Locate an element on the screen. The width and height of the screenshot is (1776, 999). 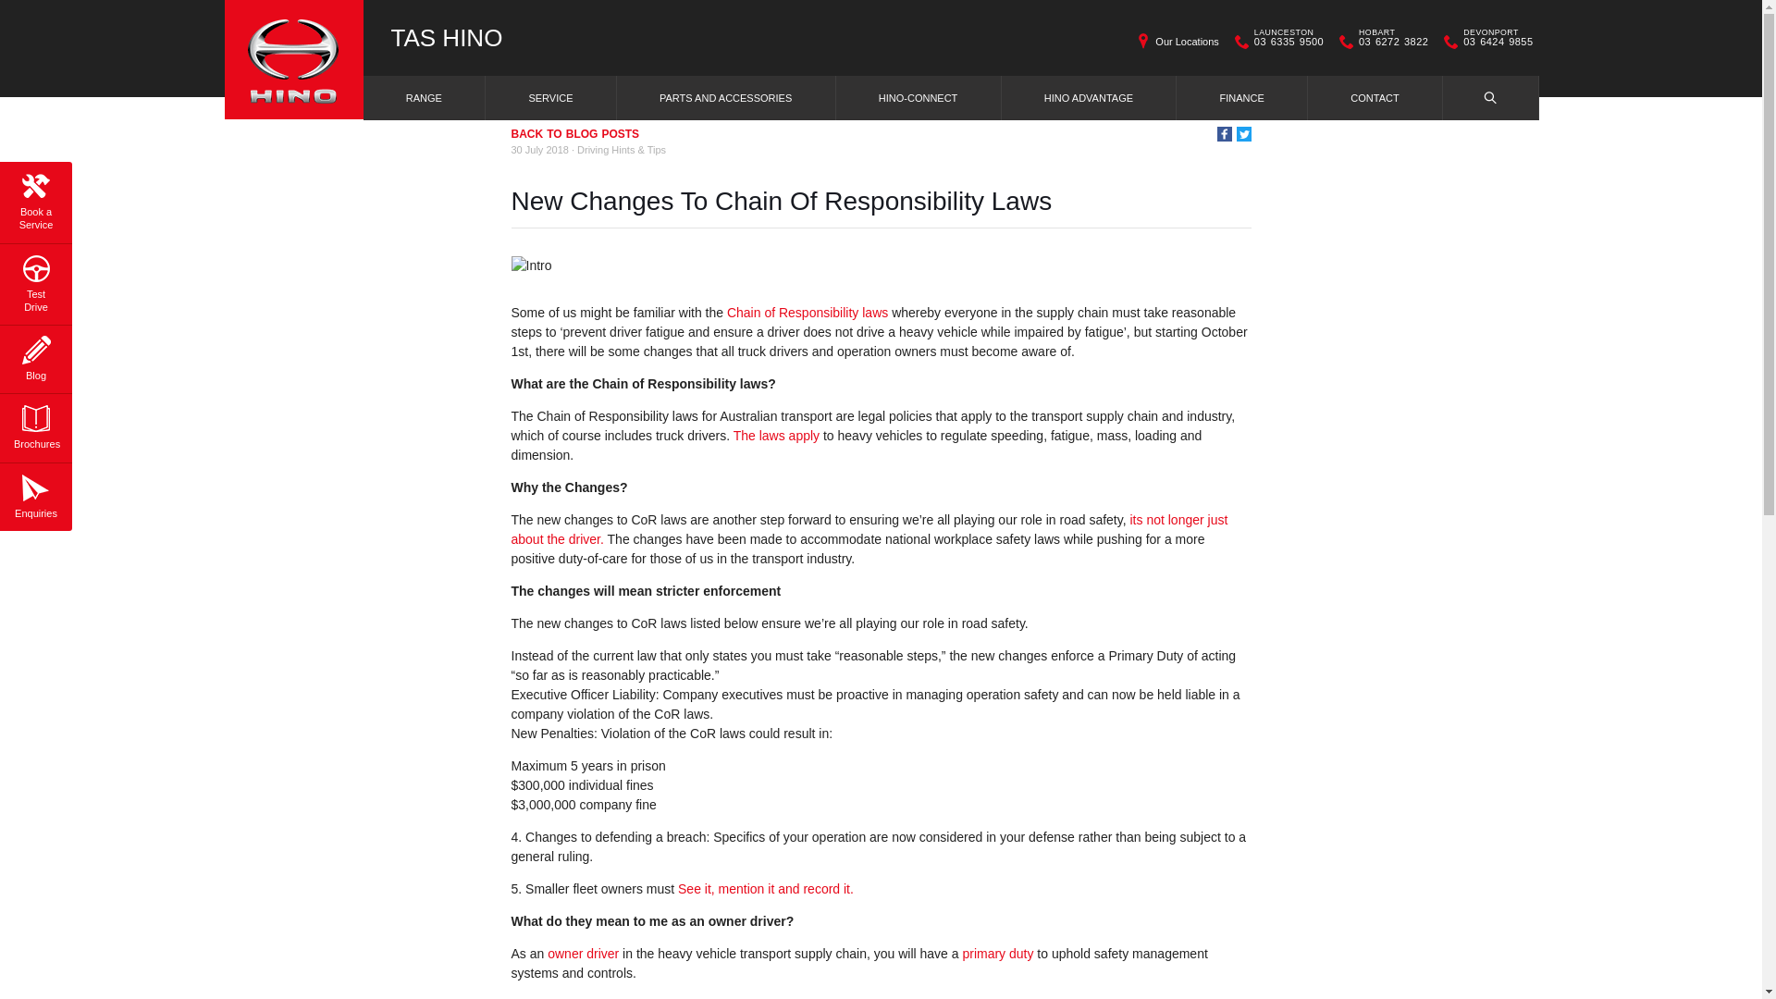
TAS Hino is located at coordinates (292, 59).